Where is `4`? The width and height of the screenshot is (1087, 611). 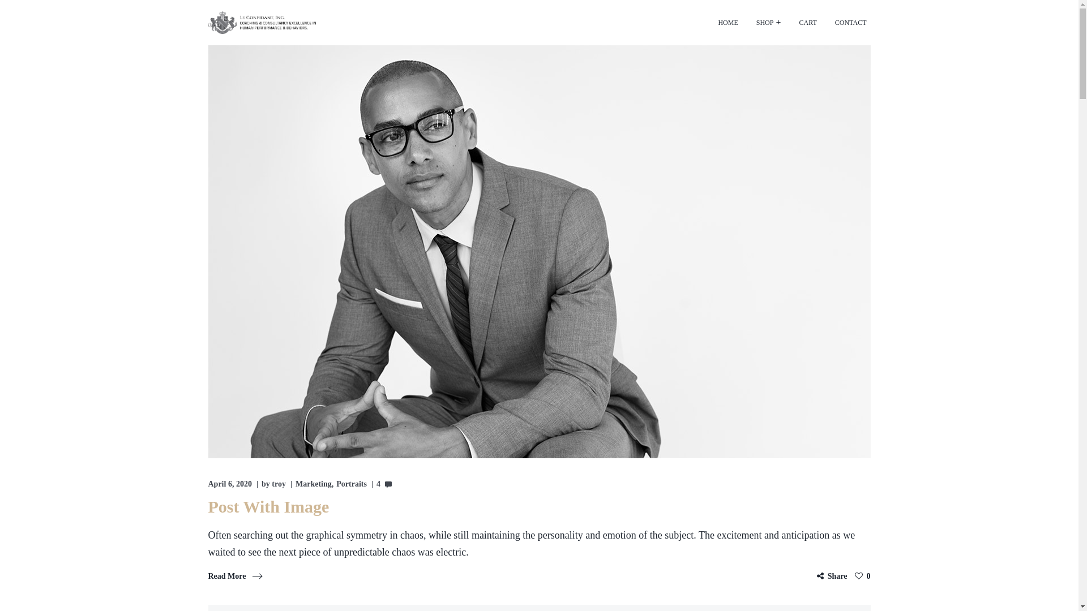
4 is located at coordinates (384, 484).